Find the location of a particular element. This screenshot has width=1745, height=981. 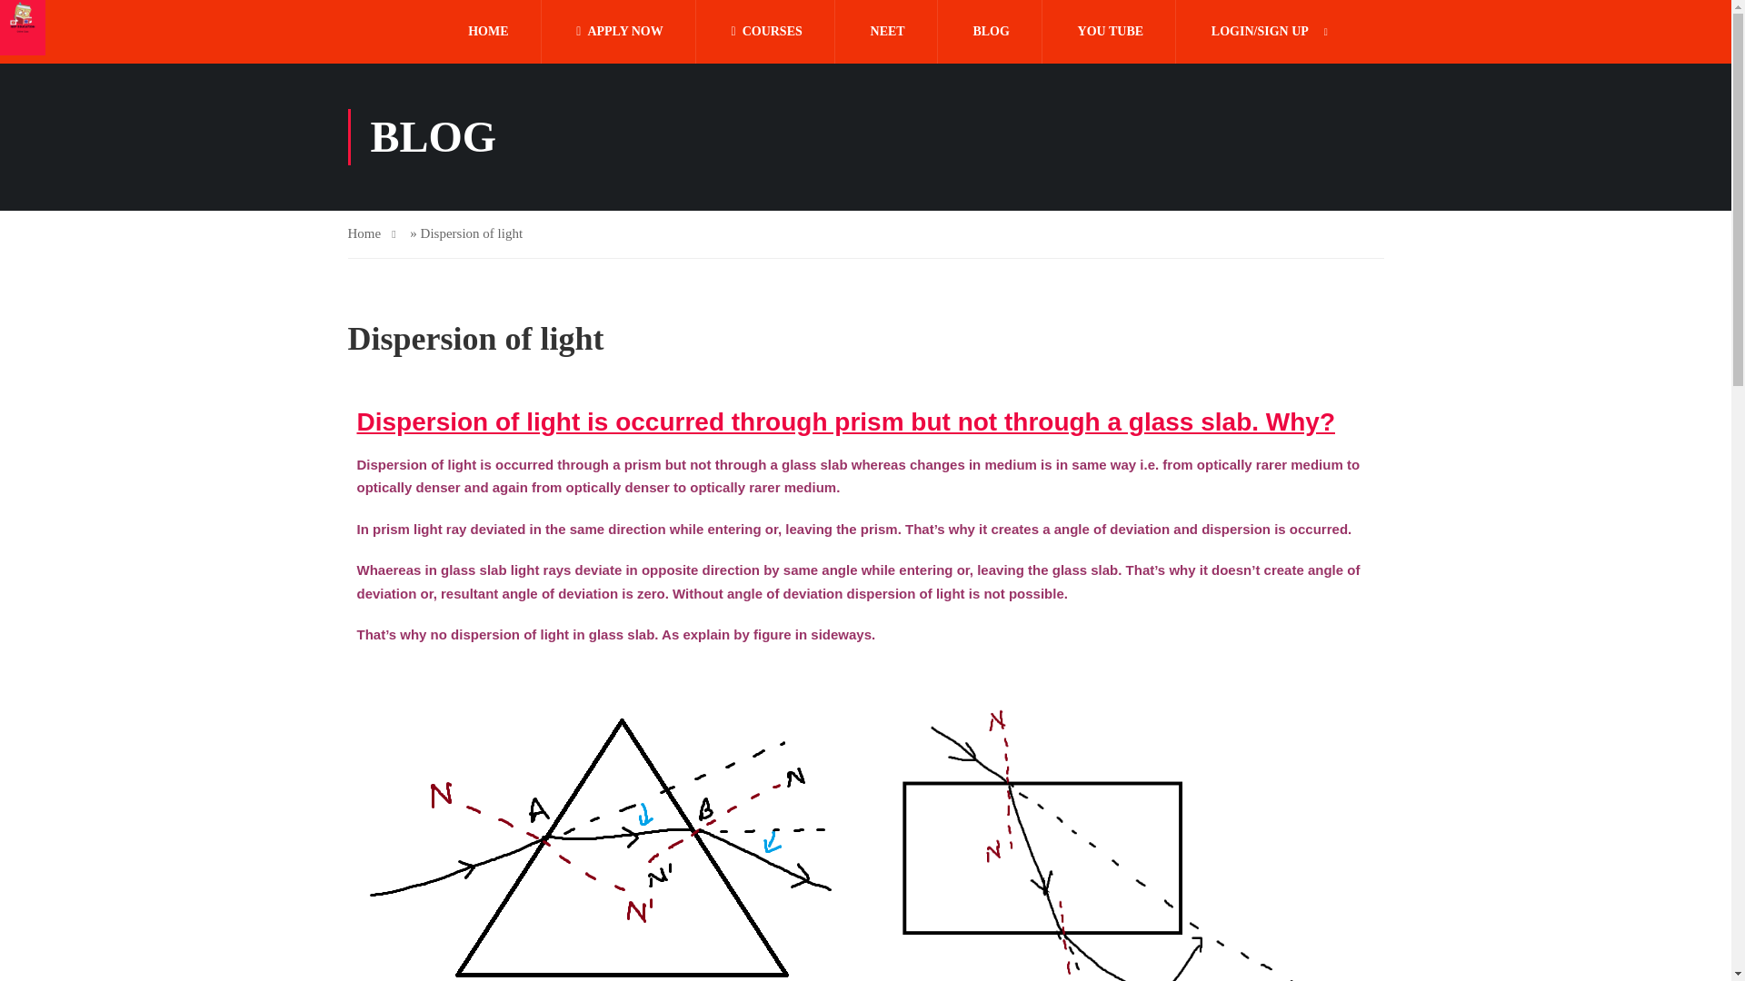

BLOG is located at coordinates (990, 32).